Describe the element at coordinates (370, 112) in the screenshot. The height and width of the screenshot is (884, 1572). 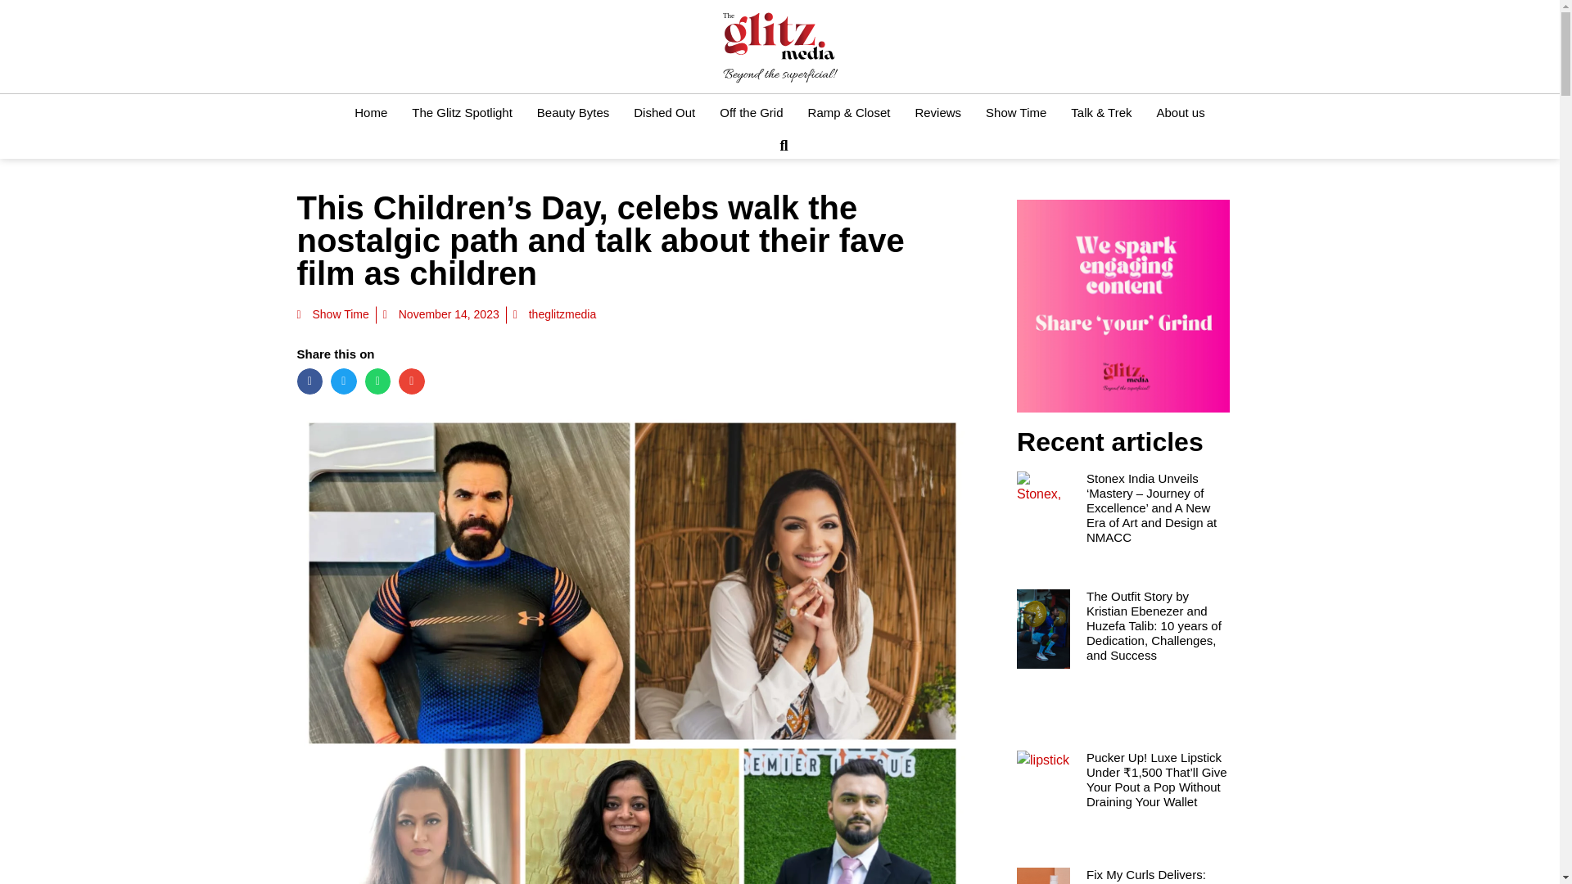
I see `Home` at that location.